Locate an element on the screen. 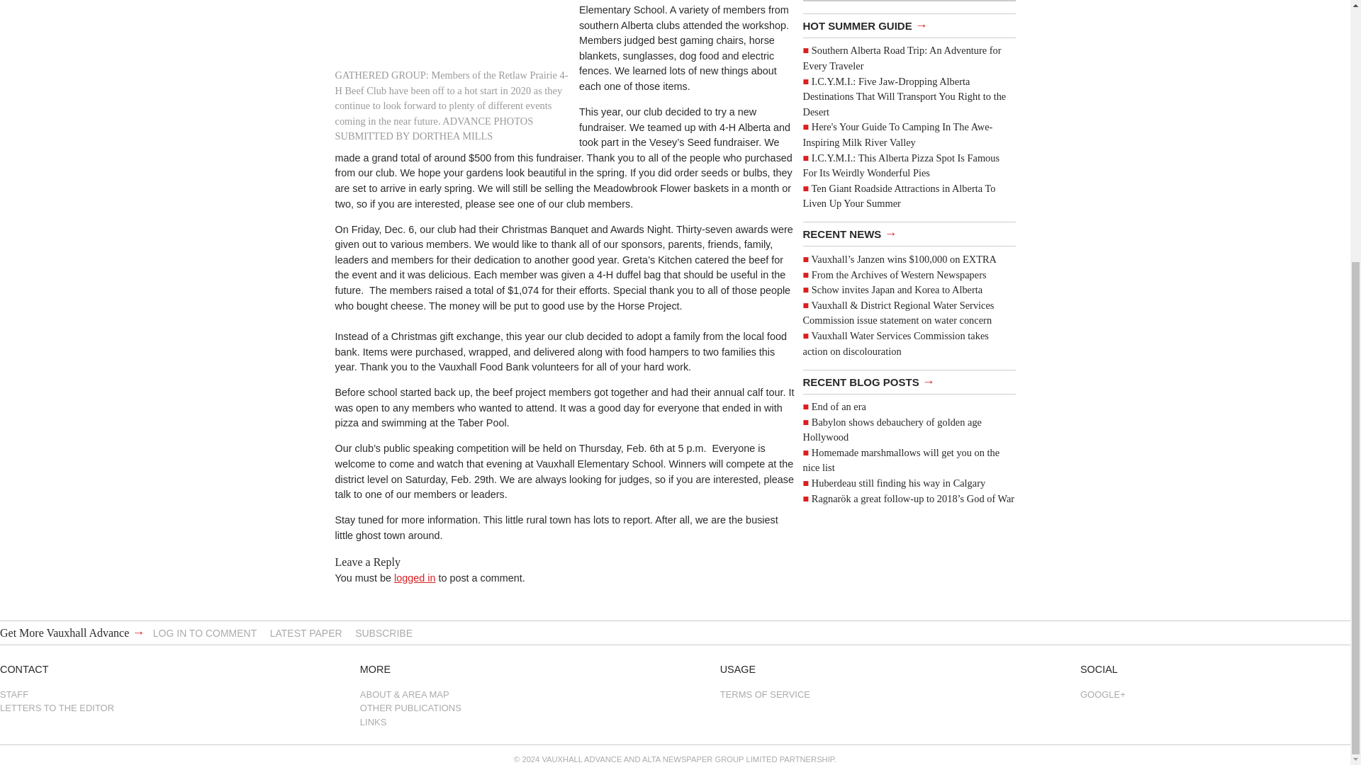 The image size is (1361, 765). Southern Alberta Road Trip: An Adventure for Every Traveler is located at coordinates (902, 58).